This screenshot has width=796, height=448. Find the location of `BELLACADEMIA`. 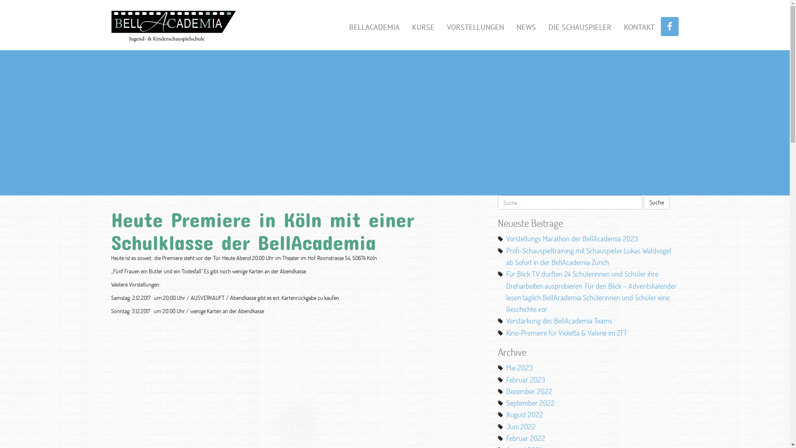

BELLACADEMIA is located at coordinates (374, 27).